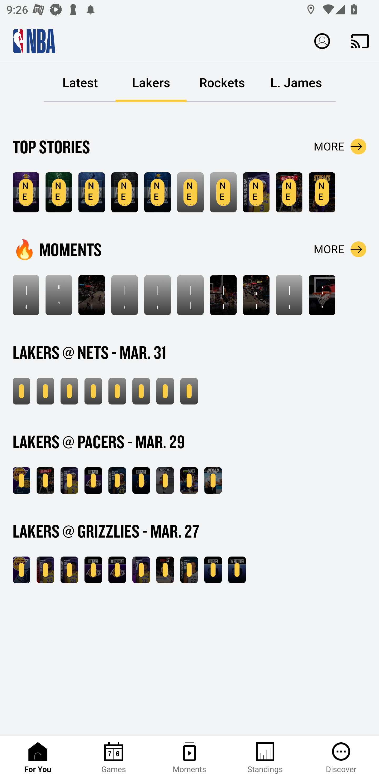 Image resolution: width=379 pixels, height=780 pixels. I want to click on All 3's from MEM's 17 3-Pointer Night NEW, so click(237, 570).